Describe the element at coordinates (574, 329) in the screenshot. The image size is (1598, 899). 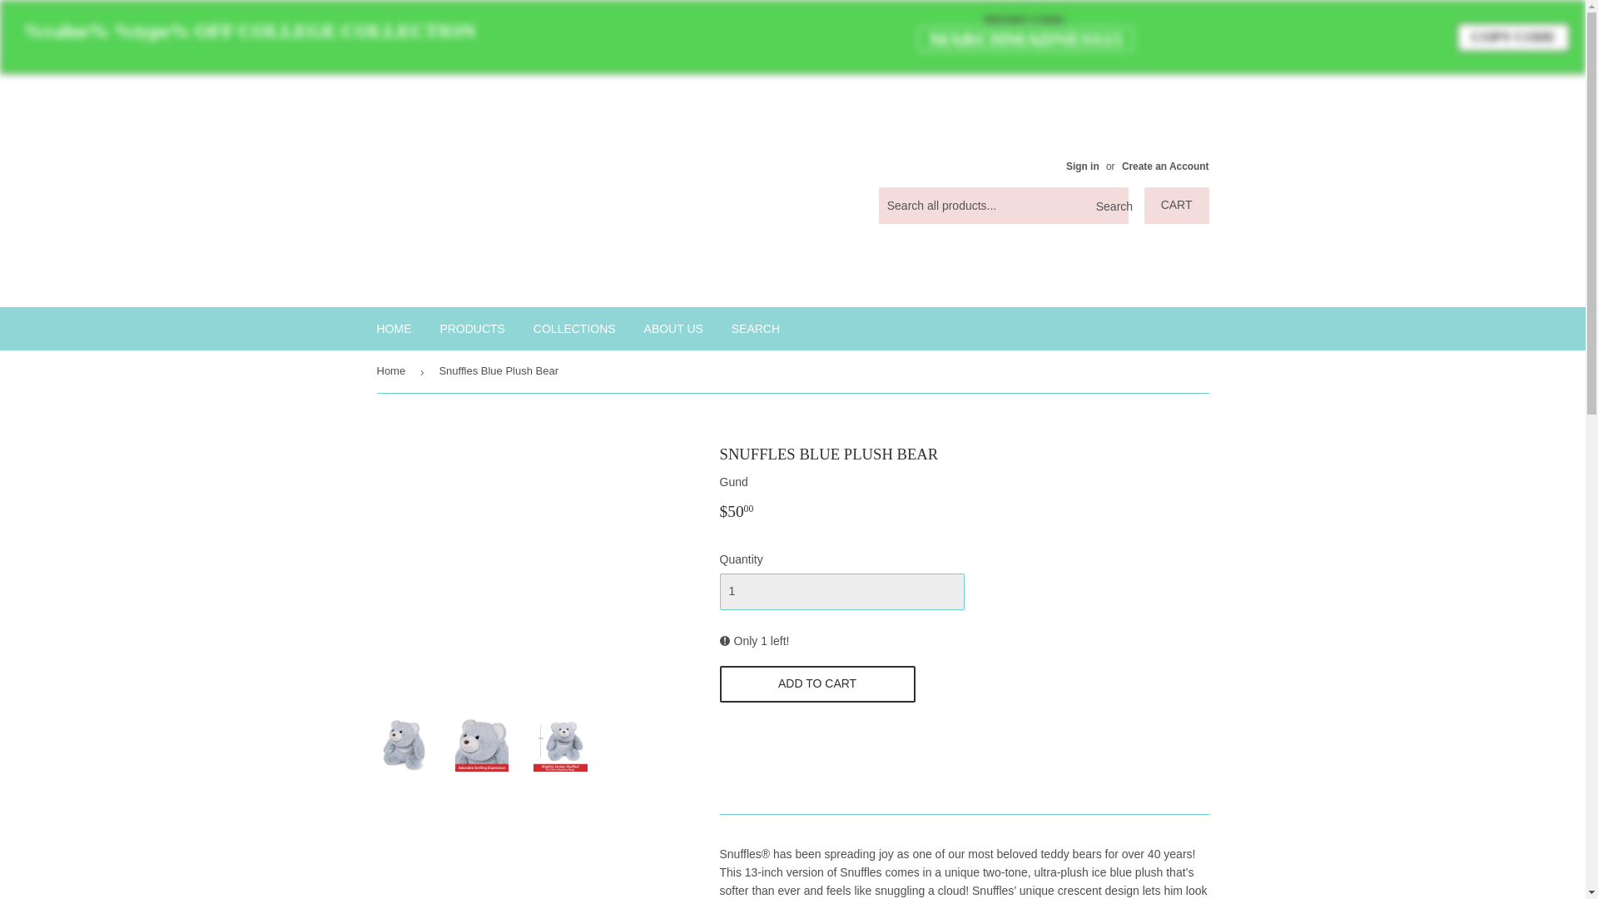
I see `COLLECTIONS` at that location.